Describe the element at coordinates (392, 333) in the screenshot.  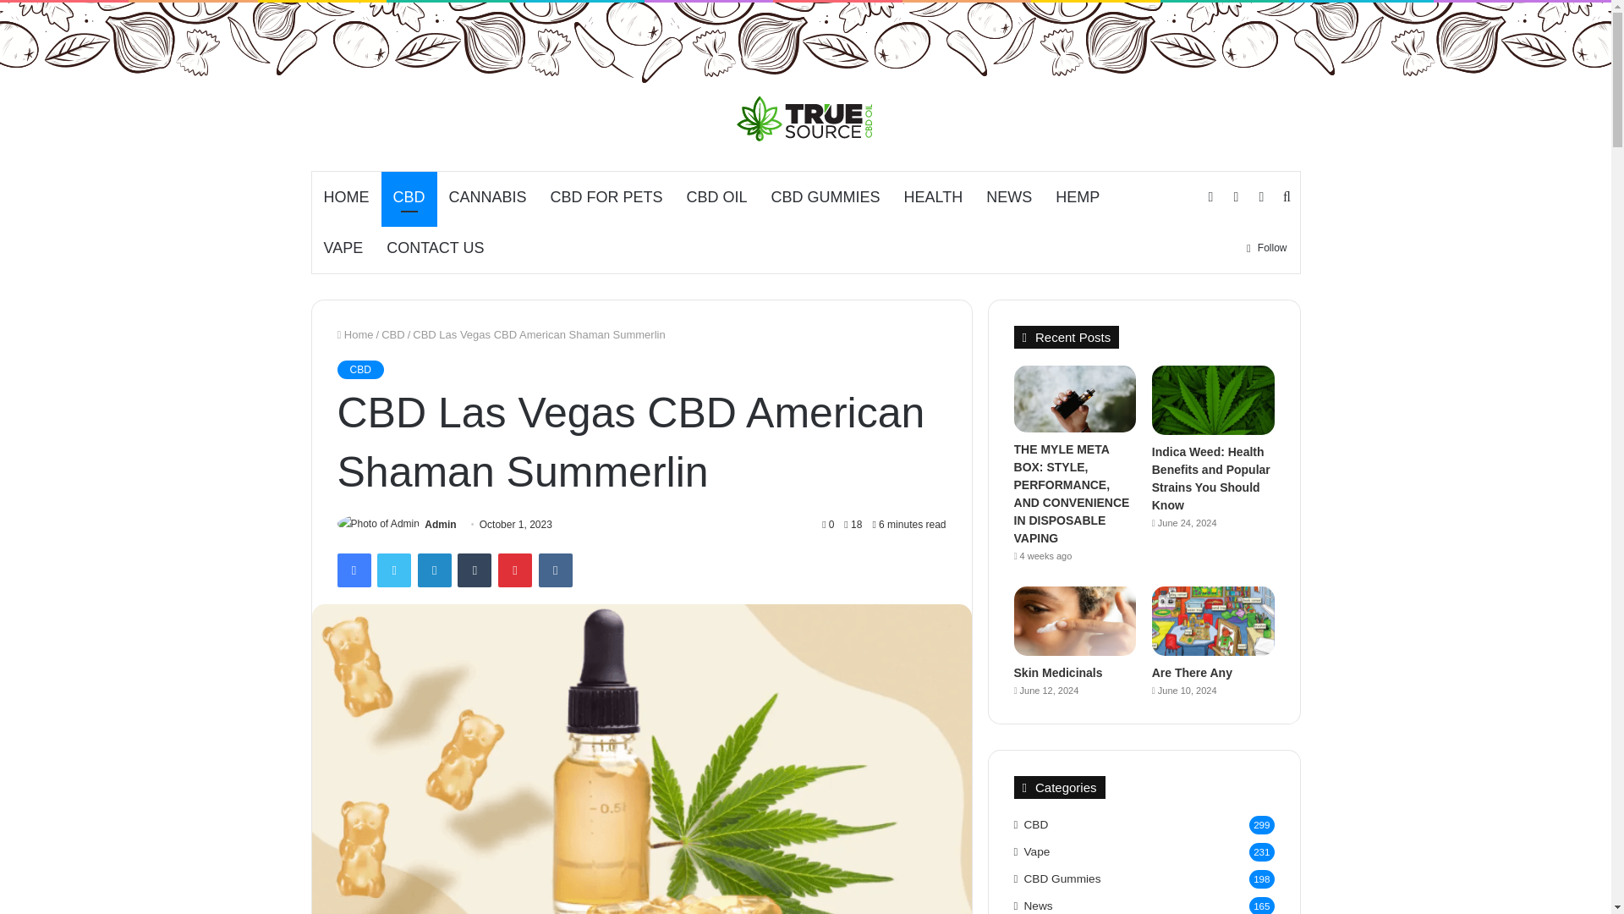
I see `CBD` at that location.